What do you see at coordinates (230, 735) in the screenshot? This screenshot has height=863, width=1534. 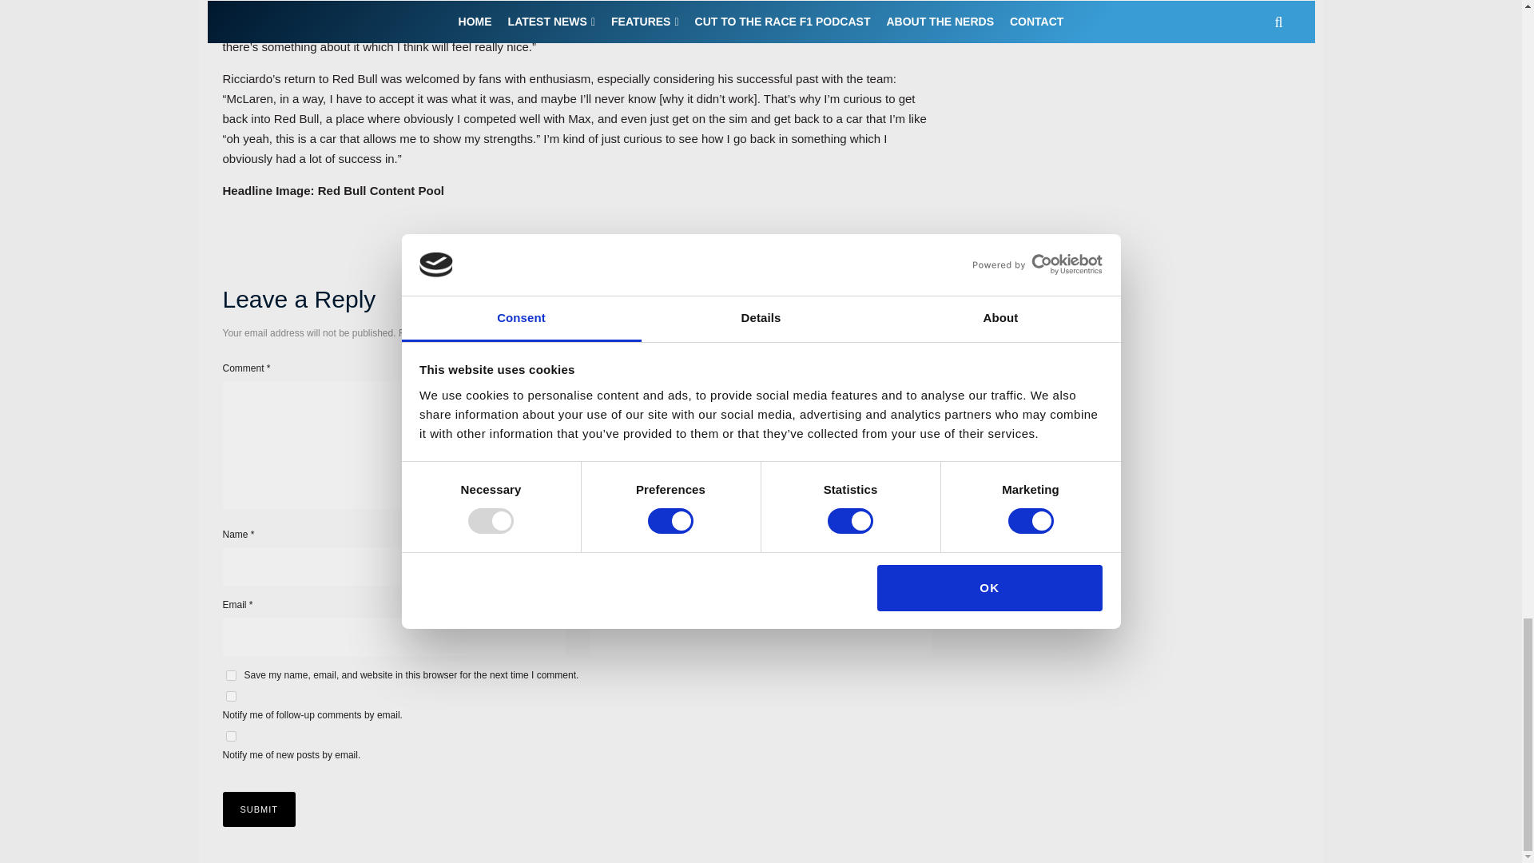 I see `subscribe` at bounding box center [230, 735].